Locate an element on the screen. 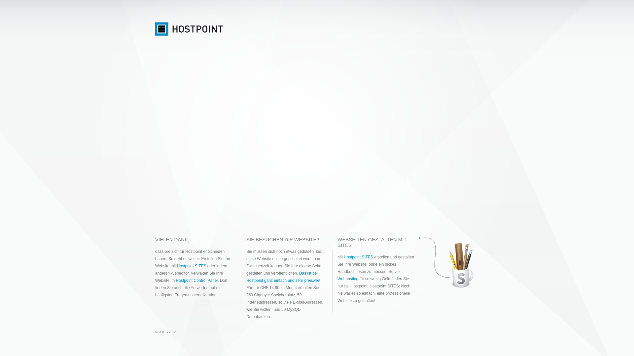  Hostpoint SITES is located at coordinates (359, 257).